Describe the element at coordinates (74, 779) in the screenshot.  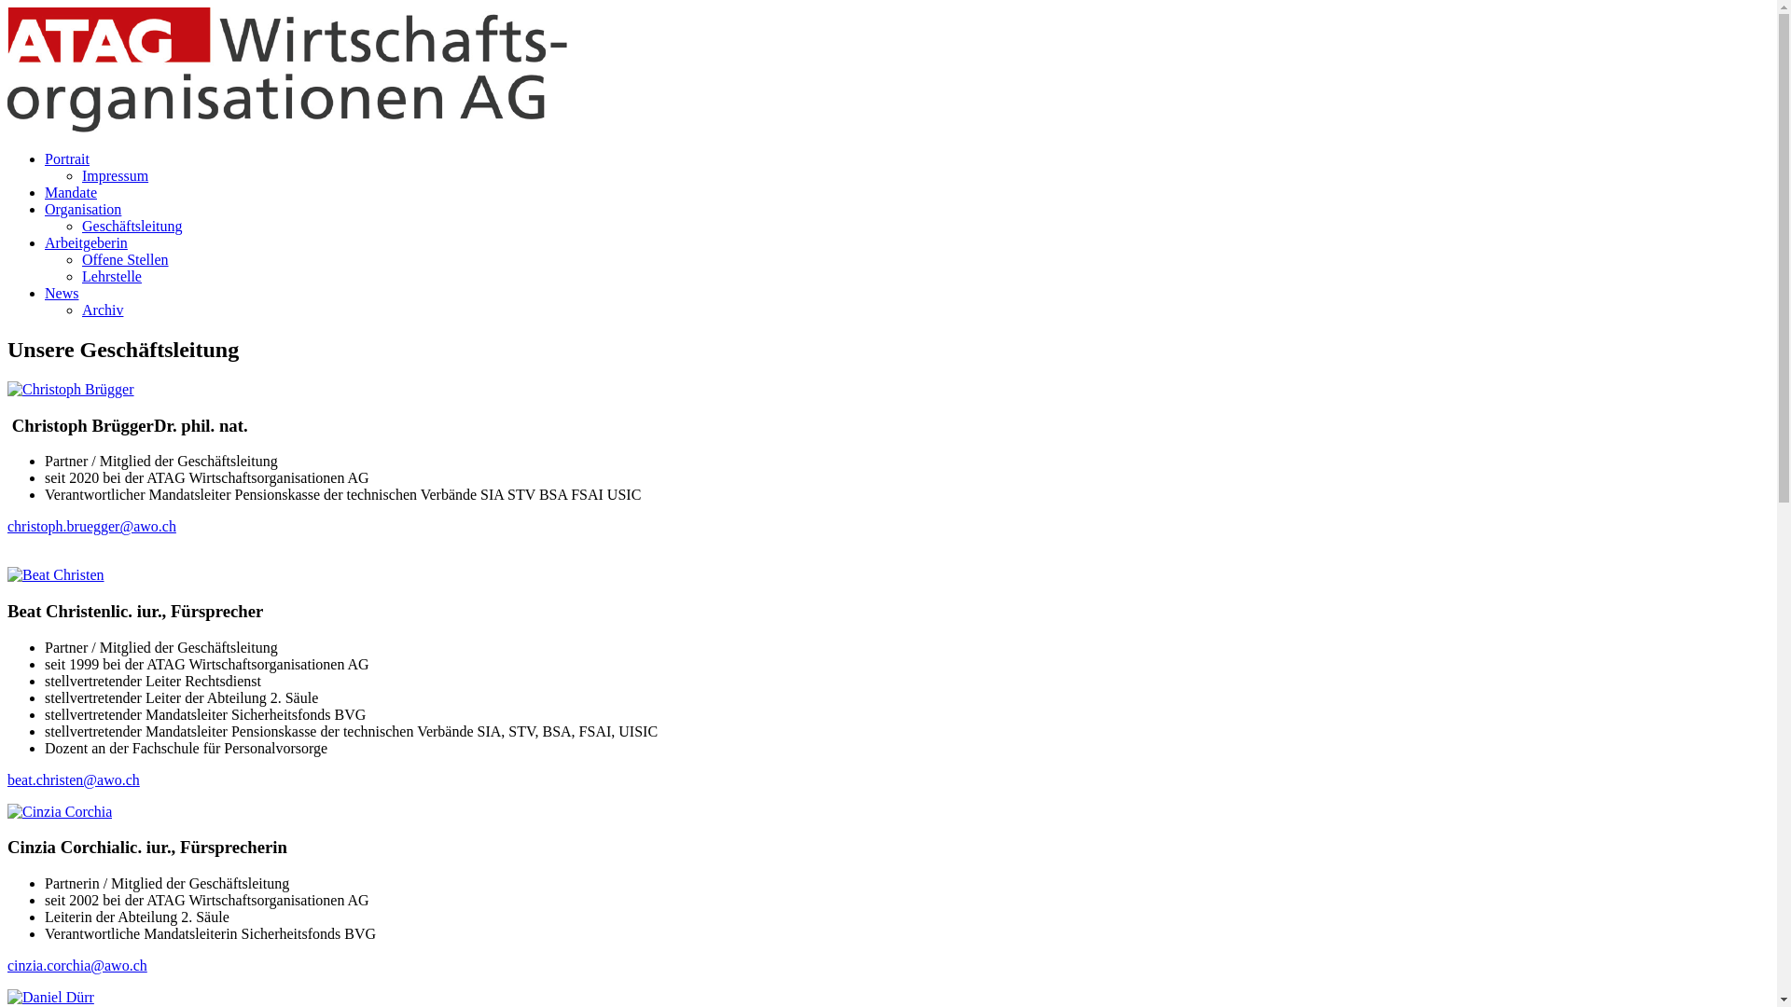
I see `beat.christen@awo.ch` at that location.